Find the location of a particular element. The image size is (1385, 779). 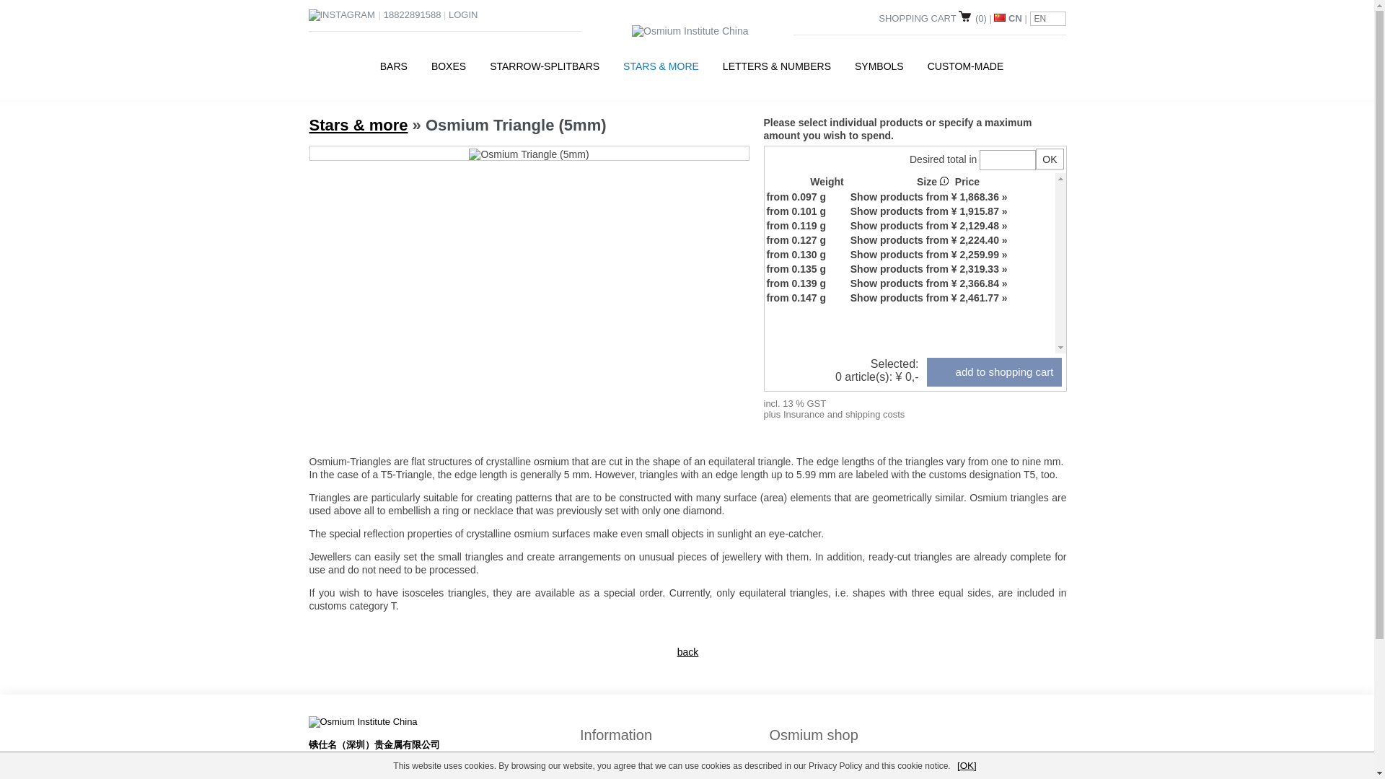

LOGIN is located at coordinates (463, 14).